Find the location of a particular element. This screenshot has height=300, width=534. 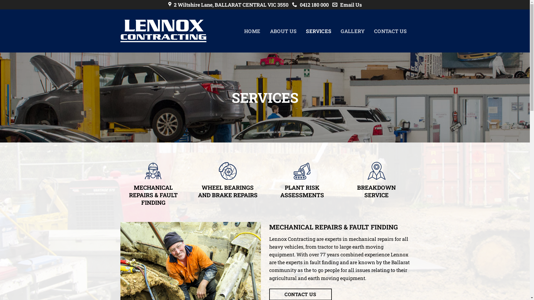

WHEEL BEARINGS AND BRAKE REPAIRS is located at coordinates (228, 191).